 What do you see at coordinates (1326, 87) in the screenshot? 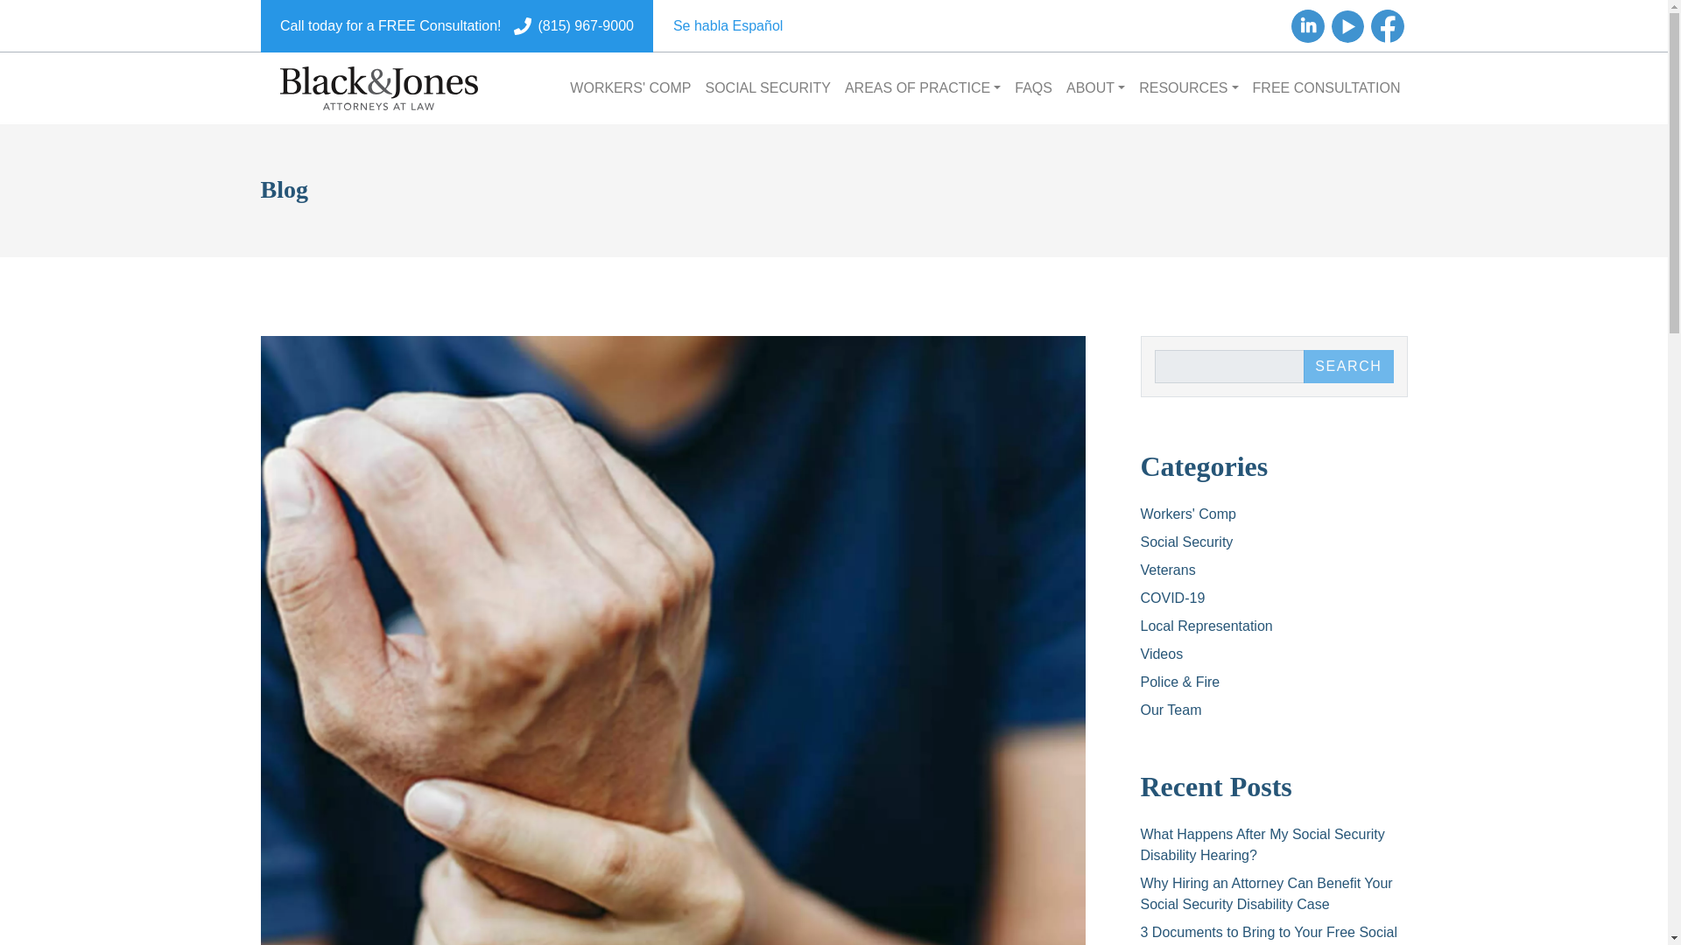
I see `FREE CONSULTATION` at bounding box center [1326, 87].